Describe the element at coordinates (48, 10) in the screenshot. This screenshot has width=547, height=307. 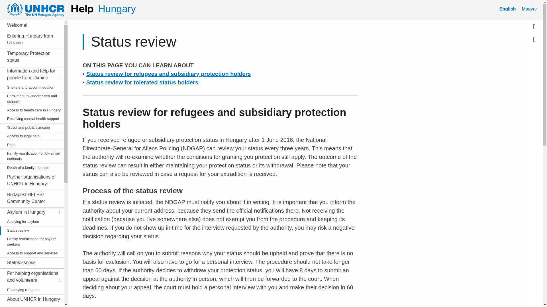
I see `UNHCR` at that location.